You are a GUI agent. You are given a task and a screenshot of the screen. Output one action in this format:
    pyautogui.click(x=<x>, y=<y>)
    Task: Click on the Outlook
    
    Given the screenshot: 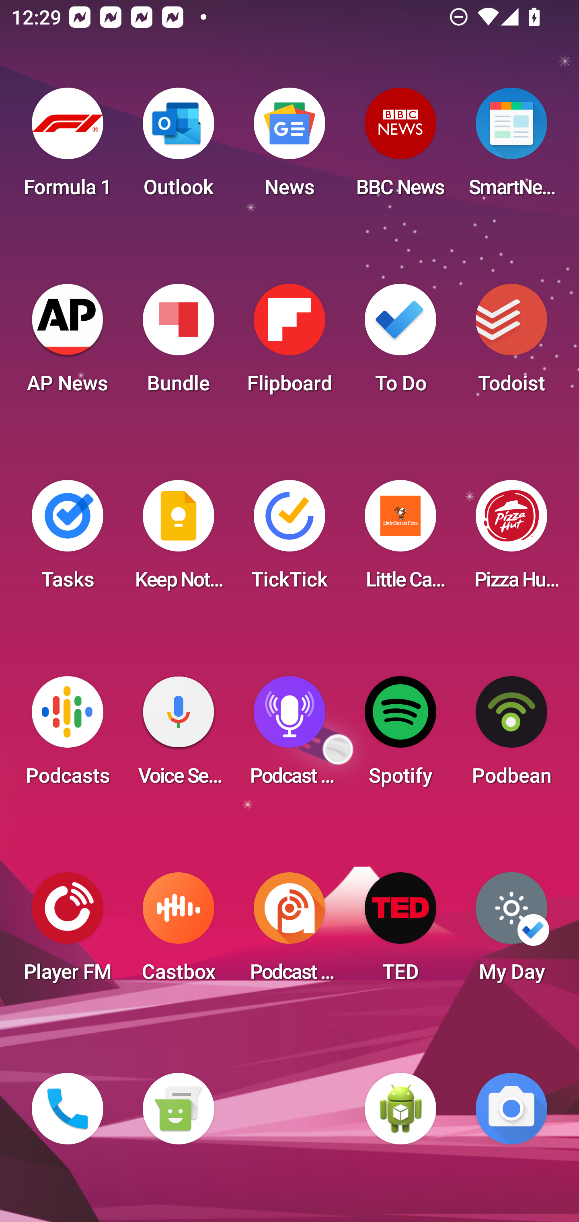 What is the action you would take?
    pyautogui.click(x=178, y=147)
    